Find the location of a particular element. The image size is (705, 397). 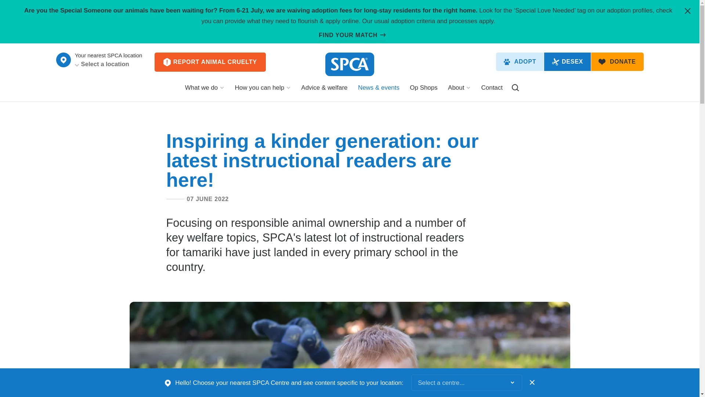

Close is located at coordinates (687, 11).